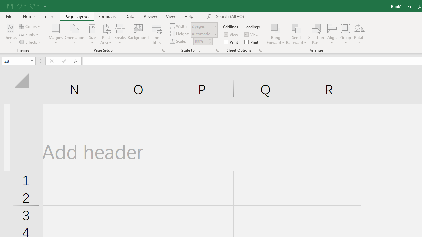 Image resolution: width=422 pixels, height=237 pixels. I want to click on Width, so click(204, 26).